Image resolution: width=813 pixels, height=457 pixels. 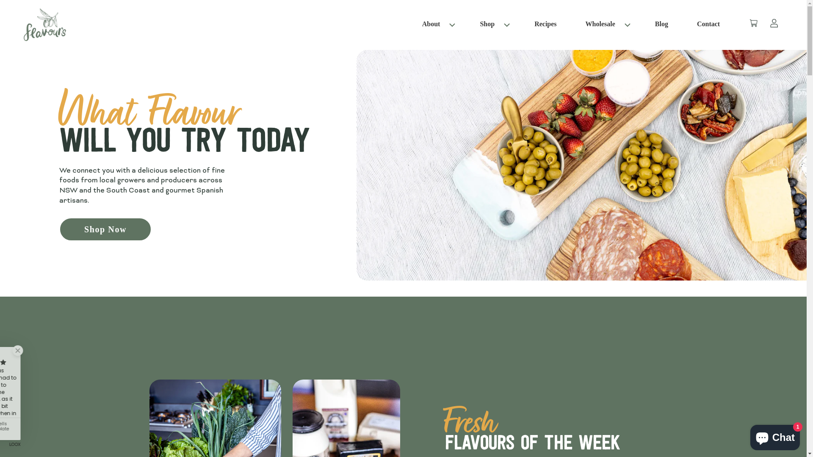 What do you see at coordinates (437, 25) in the screenshot?
I see `About` at bounding box center [437, 25].